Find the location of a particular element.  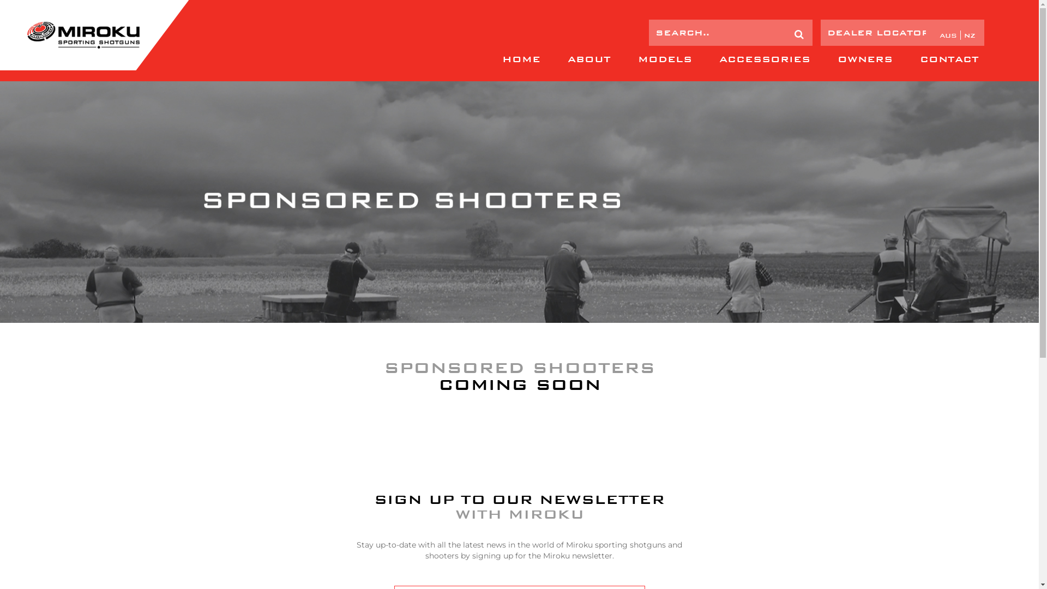

ABOUT is located at coordinates (589, 59).